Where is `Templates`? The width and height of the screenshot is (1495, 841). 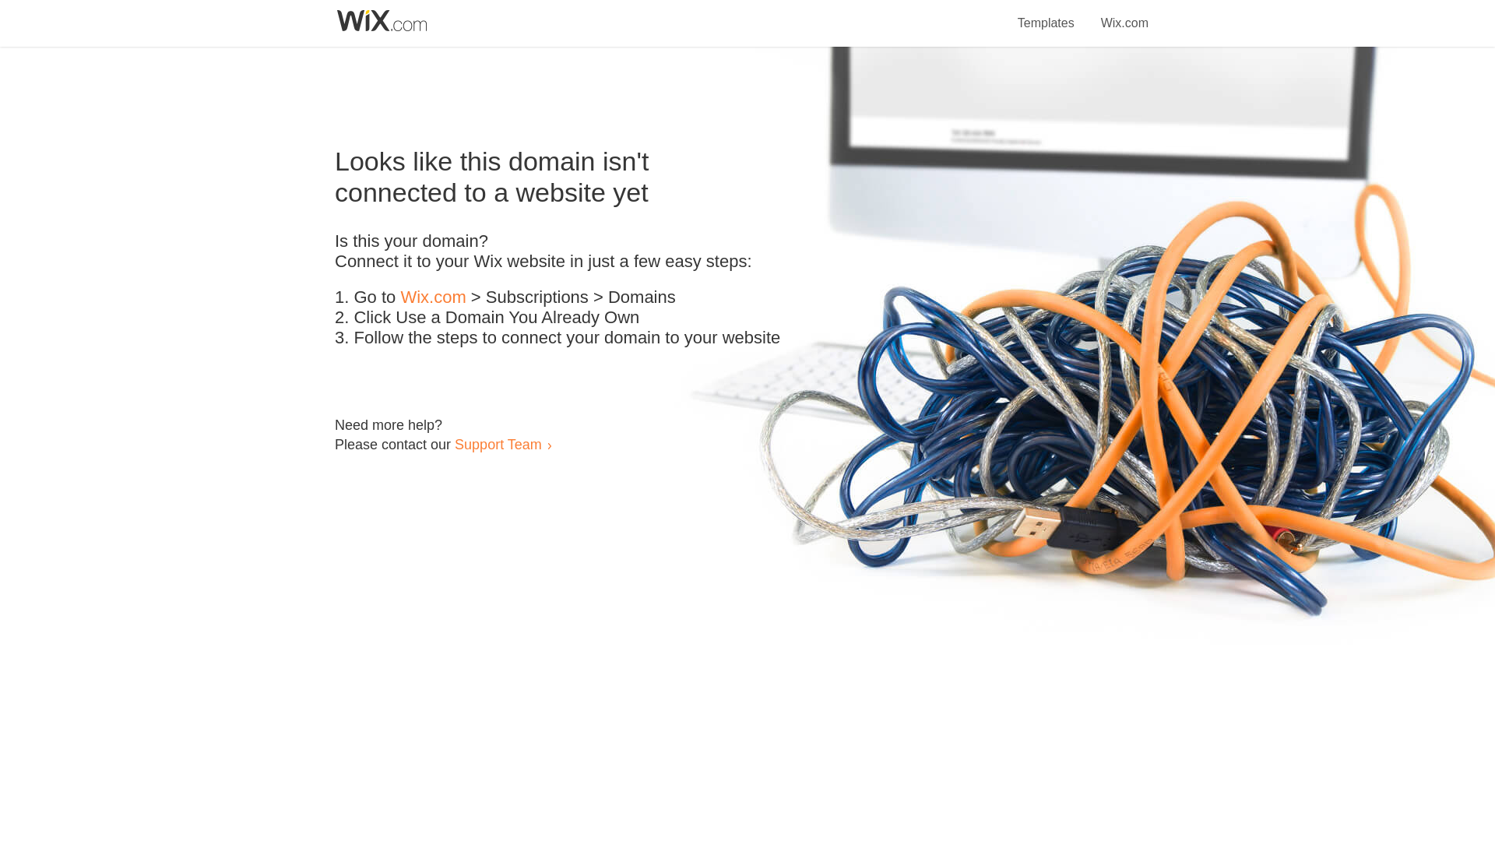
Templates is located at coordinates (1046, 14).